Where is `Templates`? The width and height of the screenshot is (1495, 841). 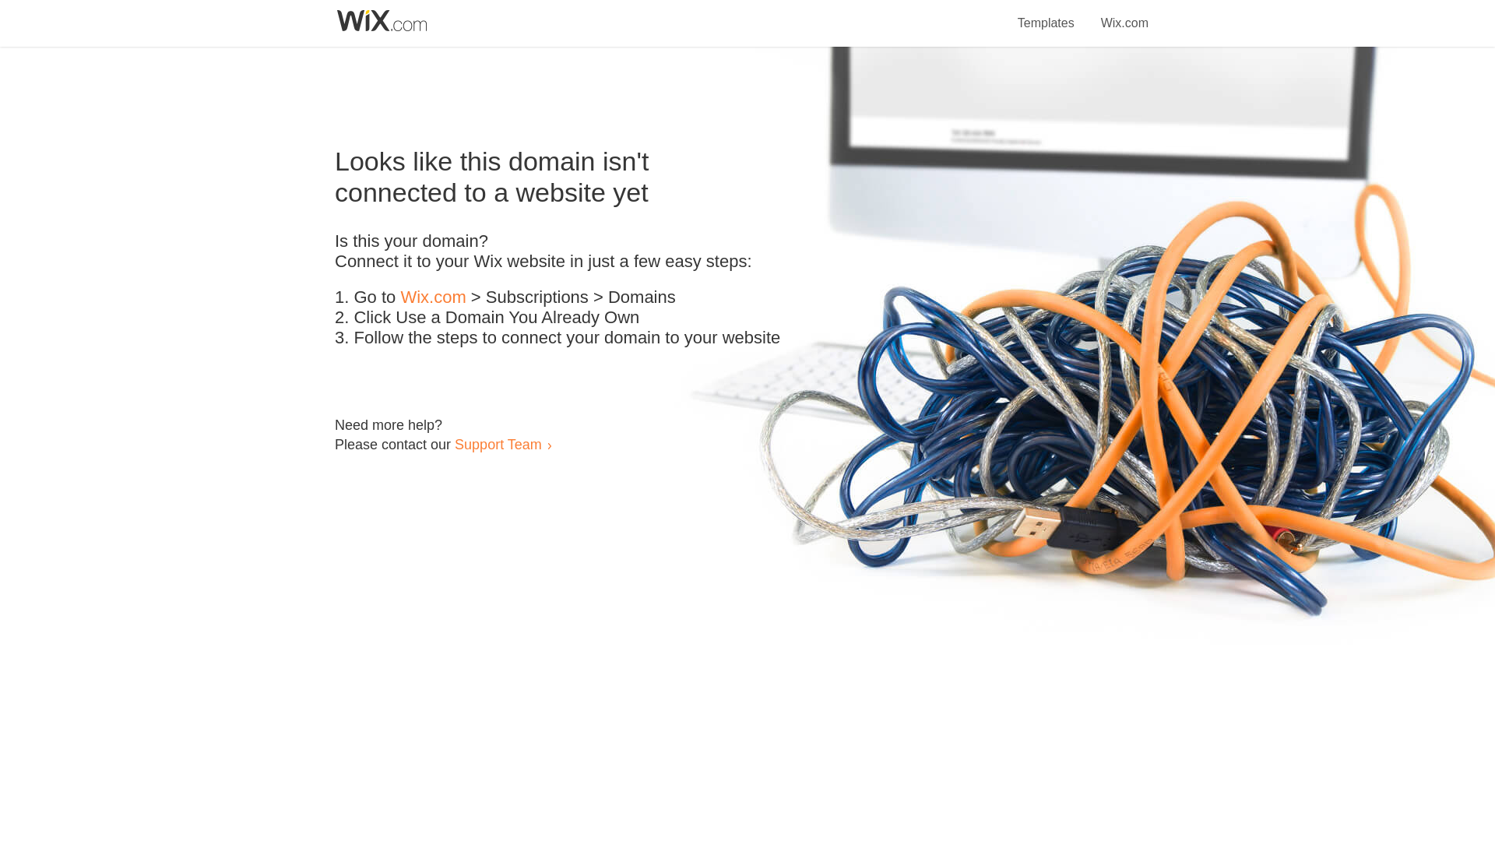
Templates is located at coordinates (1046, 14).